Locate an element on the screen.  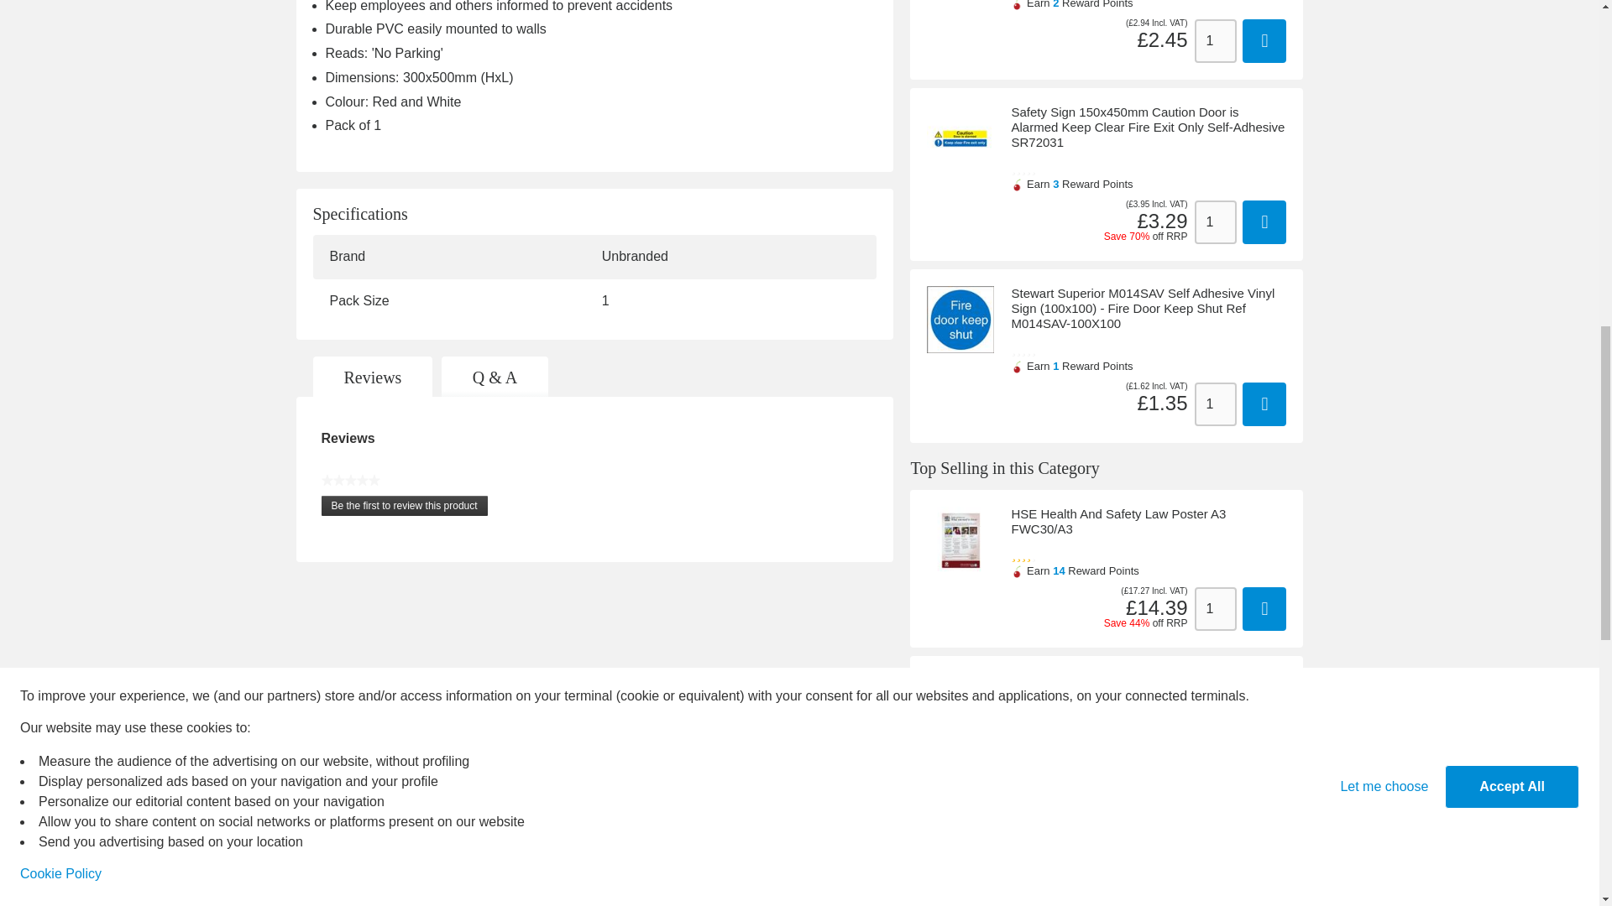
1 is located at coordinates (1215, 404).